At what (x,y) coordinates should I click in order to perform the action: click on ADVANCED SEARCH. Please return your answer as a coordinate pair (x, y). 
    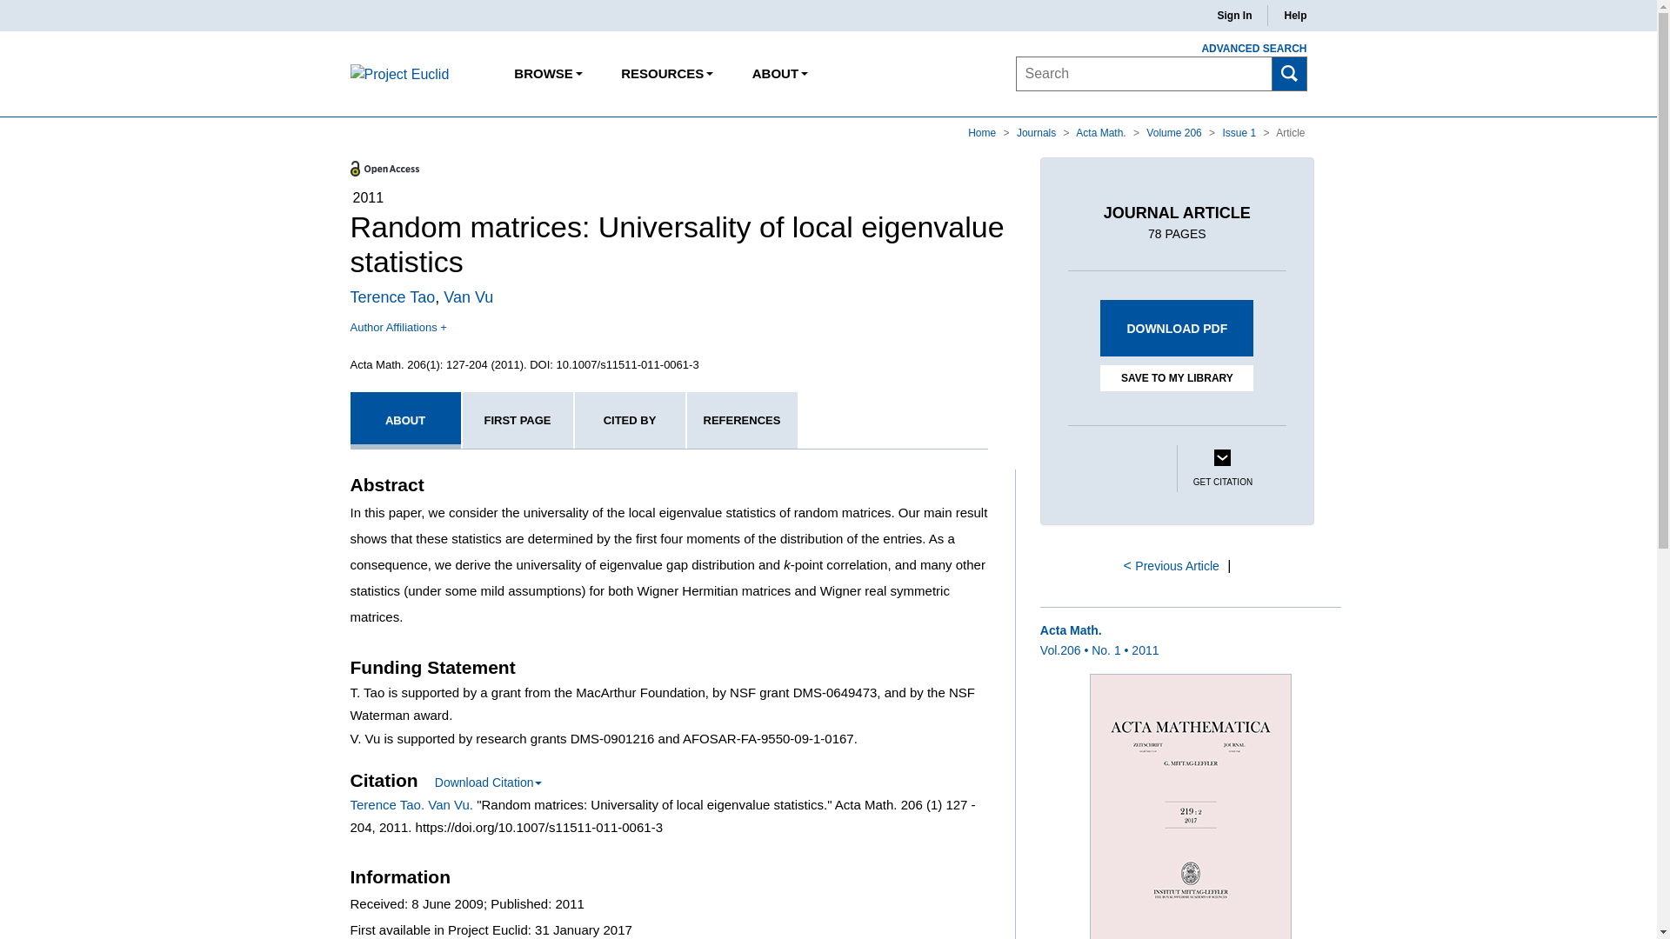
    Looking at the image, I should click on (1244, 49).